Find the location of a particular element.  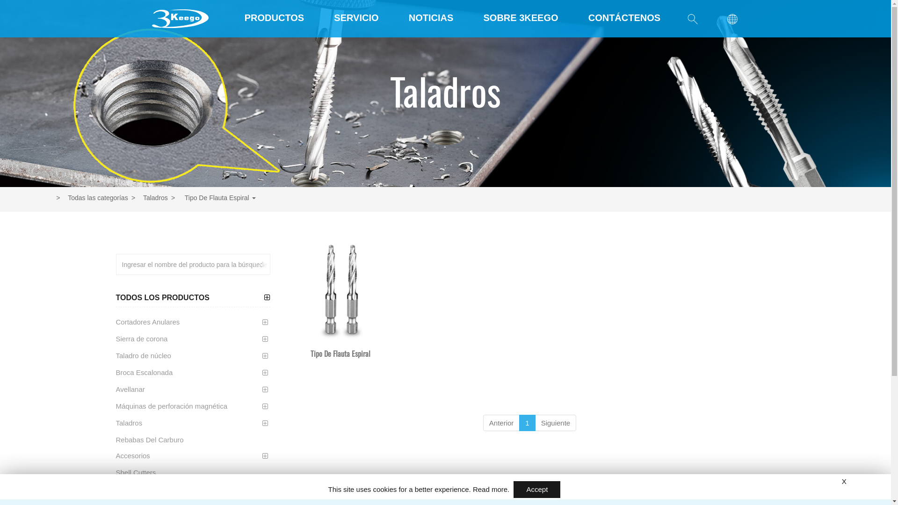

Accept is located at coordinates (537, 490).